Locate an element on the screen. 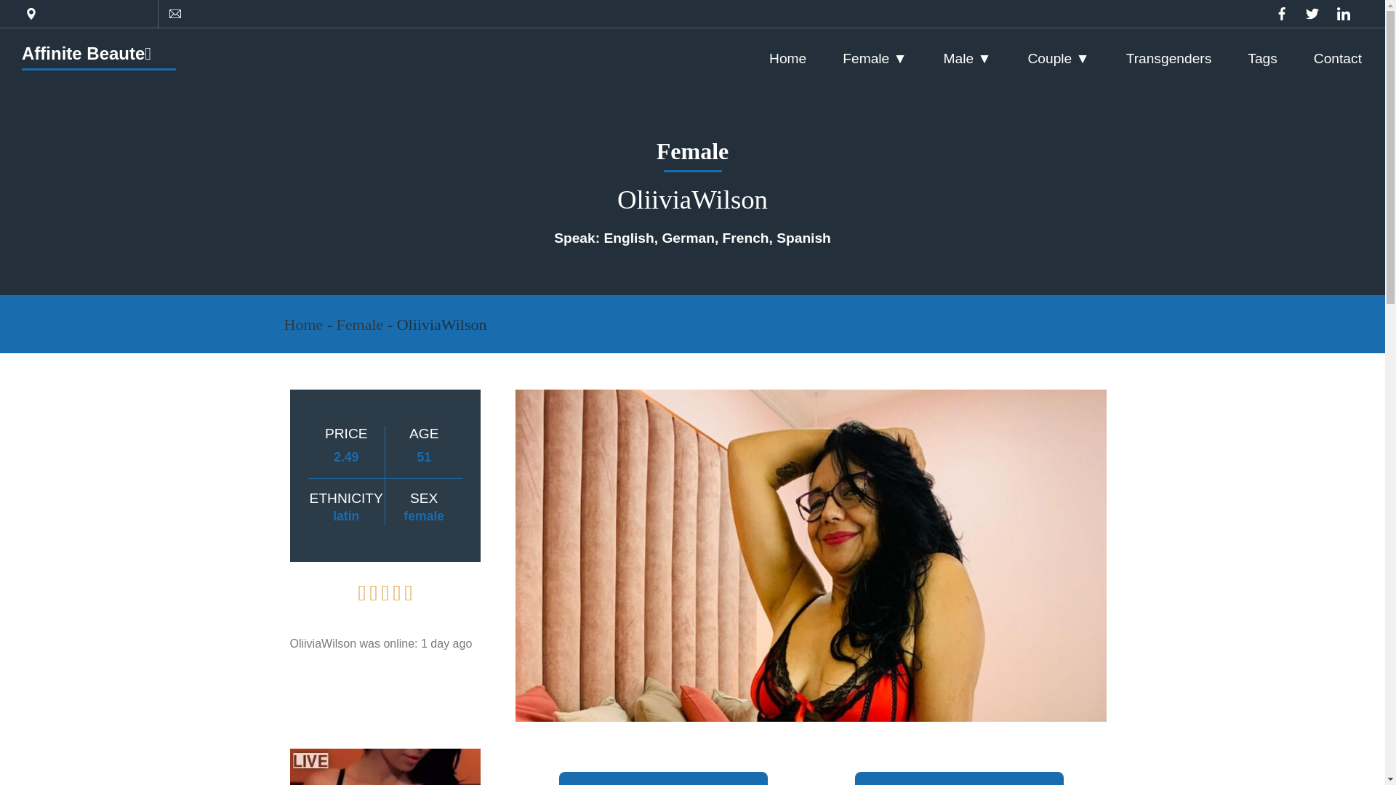 The image size is (1396, 785). Home is located at coordinates (302, 324).